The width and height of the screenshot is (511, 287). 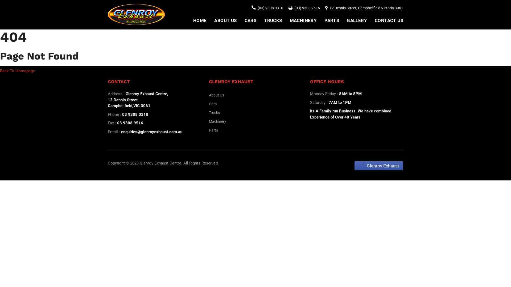 I want to click on Machinery, so click(x=256, y=122).